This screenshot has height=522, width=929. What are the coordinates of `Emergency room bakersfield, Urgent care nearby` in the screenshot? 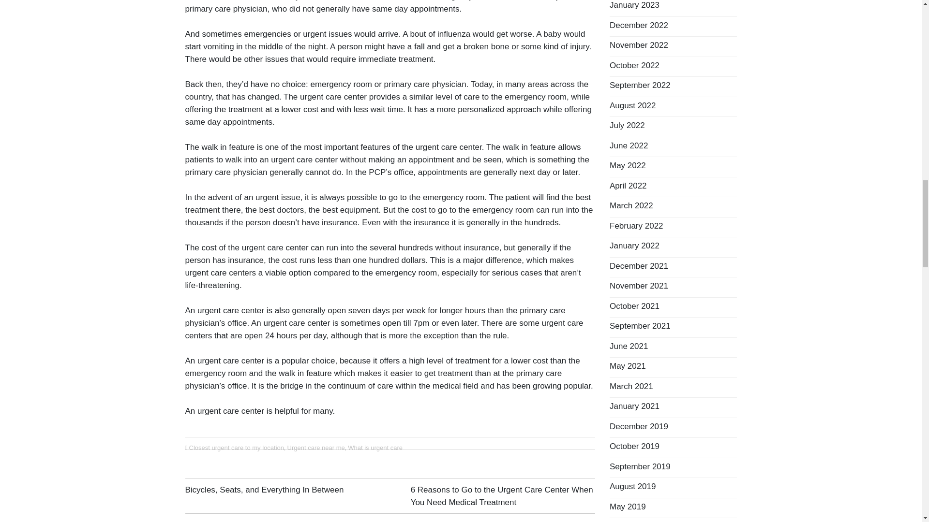 It's located at (346, 323).